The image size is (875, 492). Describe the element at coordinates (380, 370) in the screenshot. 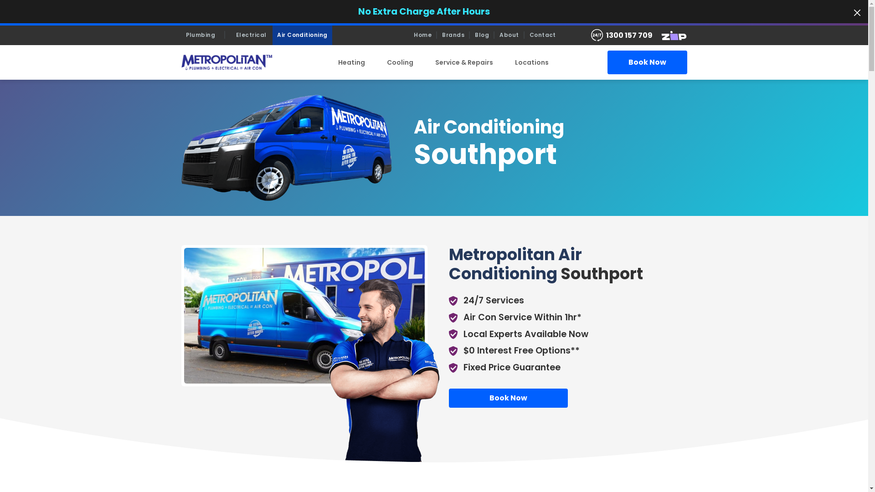

I see `Metropolitan Air Conditioning Southport Employee` at that location.